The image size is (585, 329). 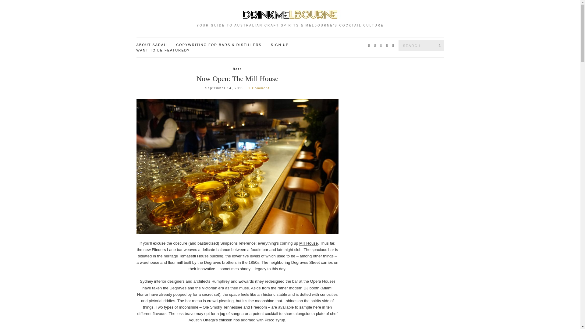 What do you see at coordinates (237, 69) in the screenshot?
I see `Bars` at bounding box center [237, 69].